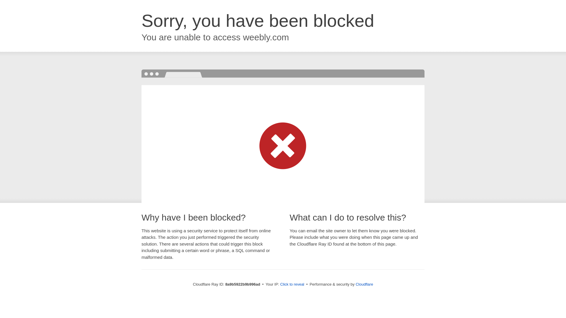 The image size is (566, 318). I want to click on Click to reveal, so click(292, 284).